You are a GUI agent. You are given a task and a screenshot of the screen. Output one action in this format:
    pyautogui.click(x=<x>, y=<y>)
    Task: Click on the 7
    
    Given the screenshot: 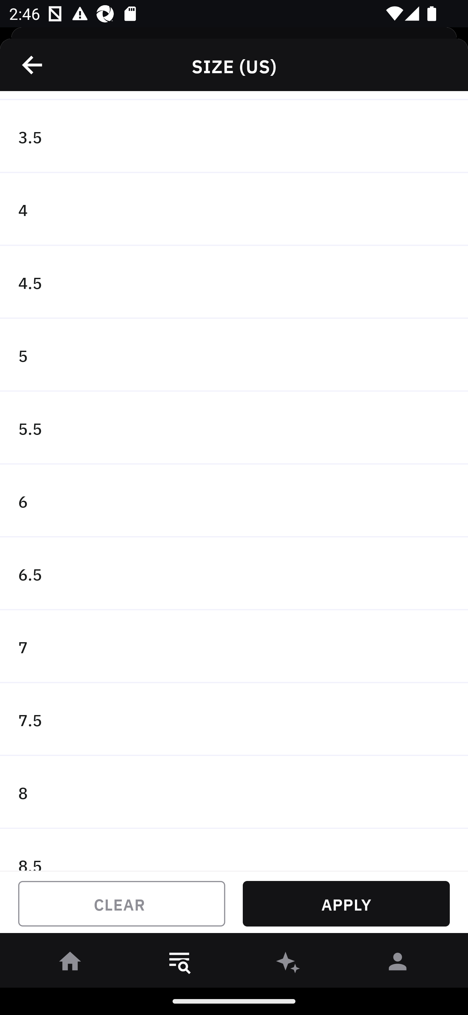 What is the action you would take?
    pyautogui.click(x=234, y=646)
    